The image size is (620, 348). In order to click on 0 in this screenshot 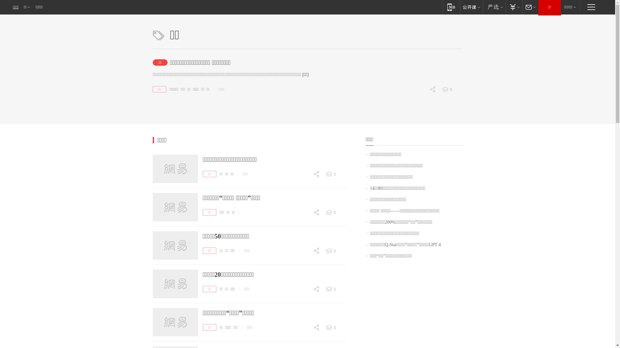, I will do `click(452, 90)`.